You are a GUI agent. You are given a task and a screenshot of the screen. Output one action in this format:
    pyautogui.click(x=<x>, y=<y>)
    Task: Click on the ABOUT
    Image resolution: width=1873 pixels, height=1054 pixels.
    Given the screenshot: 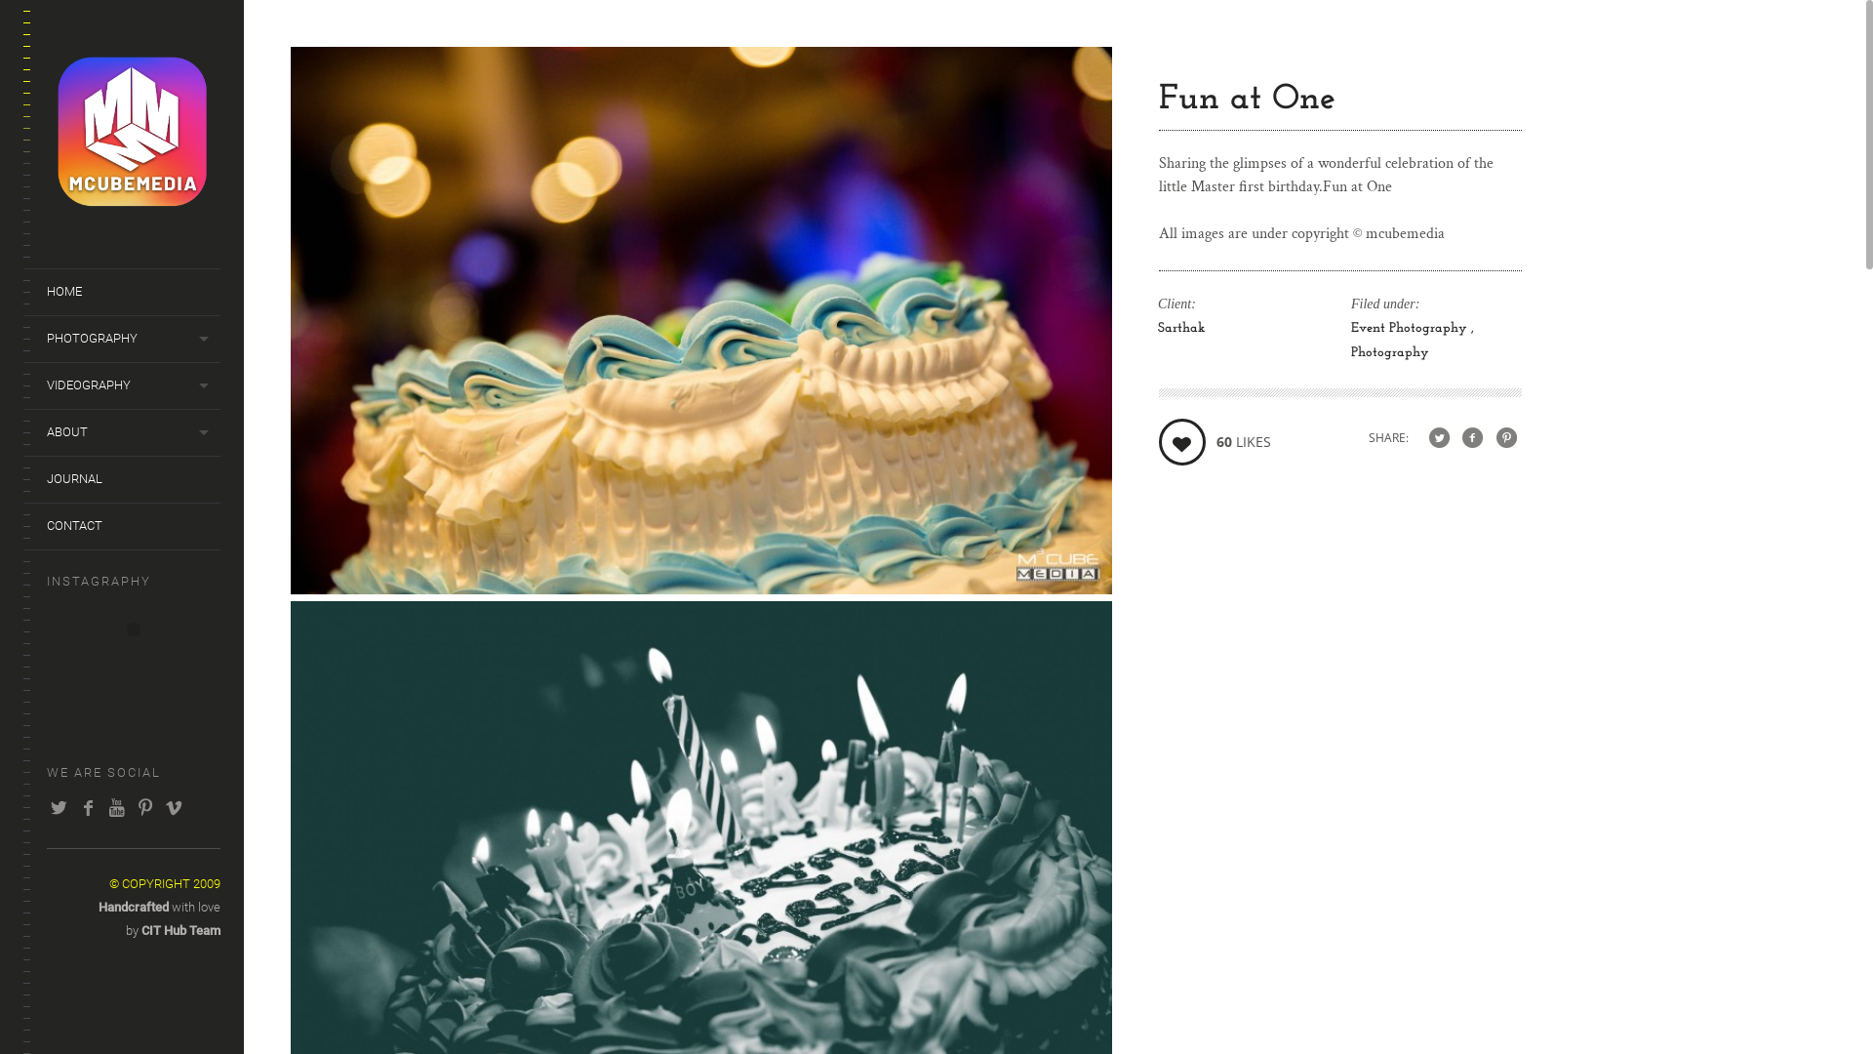 What is the action you would take?
    pyautogui.click(x=122, y=432)
    